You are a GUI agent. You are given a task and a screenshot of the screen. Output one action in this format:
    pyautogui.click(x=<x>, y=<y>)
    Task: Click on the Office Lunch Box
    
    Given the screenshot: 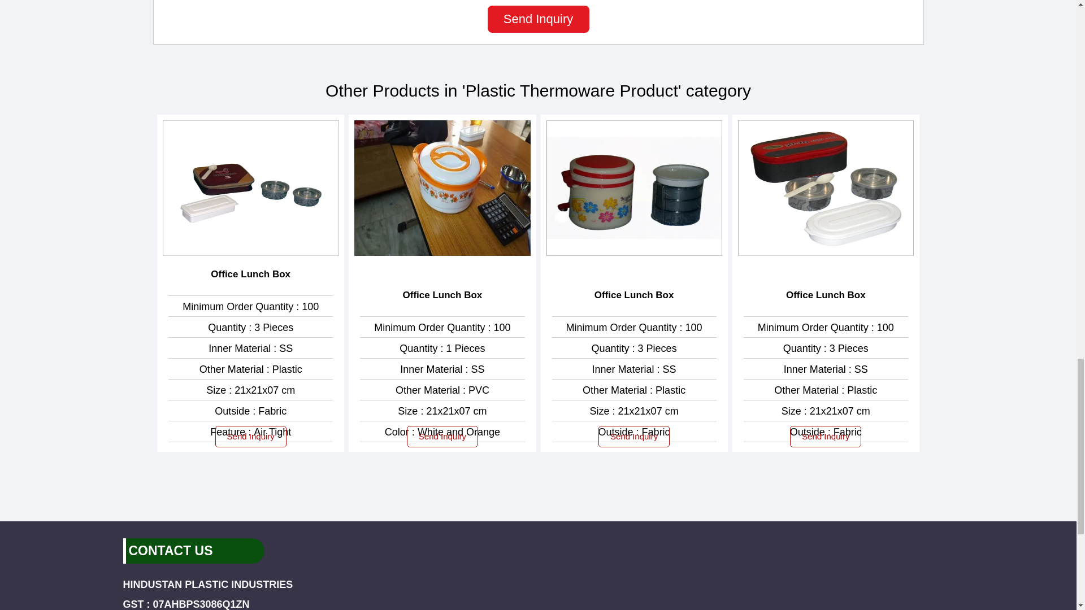 What is the action you would take?
    pyautogui.click(x=250, y=274)
    